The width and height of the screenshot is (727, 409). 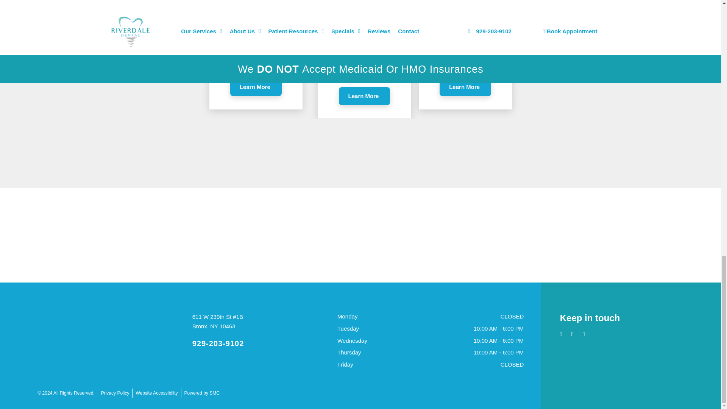 I want to click on Joyful,Lovely,Couple,Girl,And,Guy,In,Basic,Clothing,Posing, so click(x=256, y=23).